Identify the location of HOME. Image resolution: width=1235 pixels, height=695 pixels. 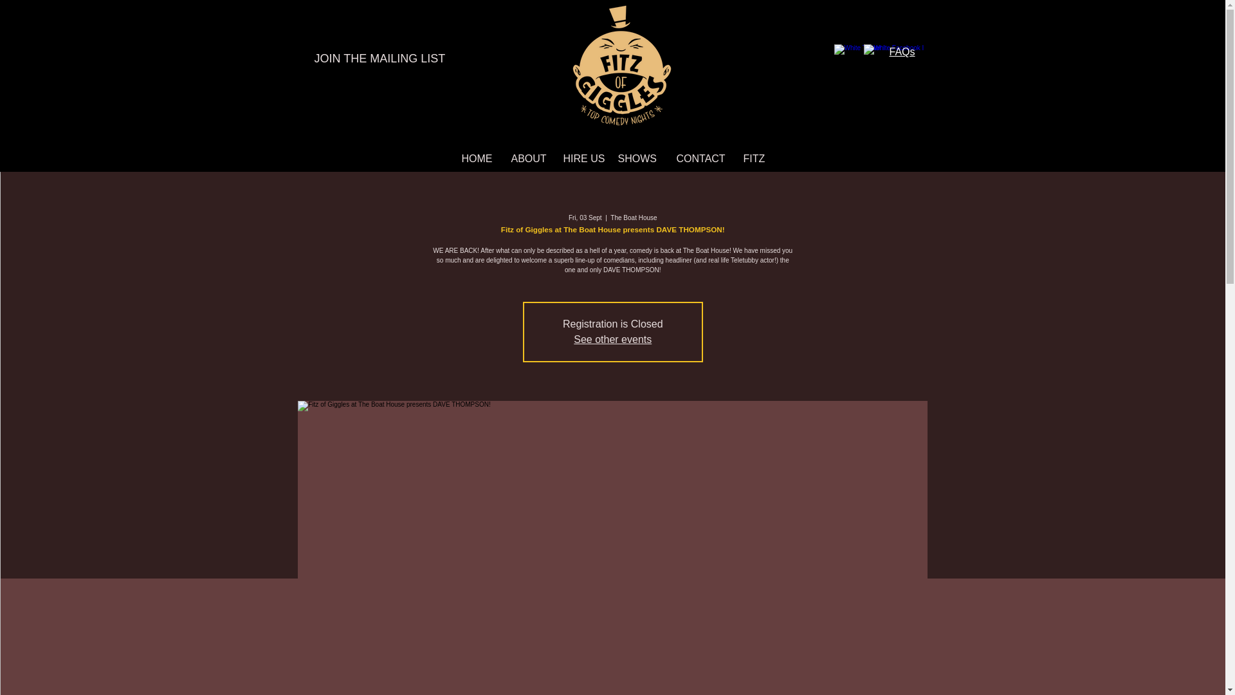
(476, 159).